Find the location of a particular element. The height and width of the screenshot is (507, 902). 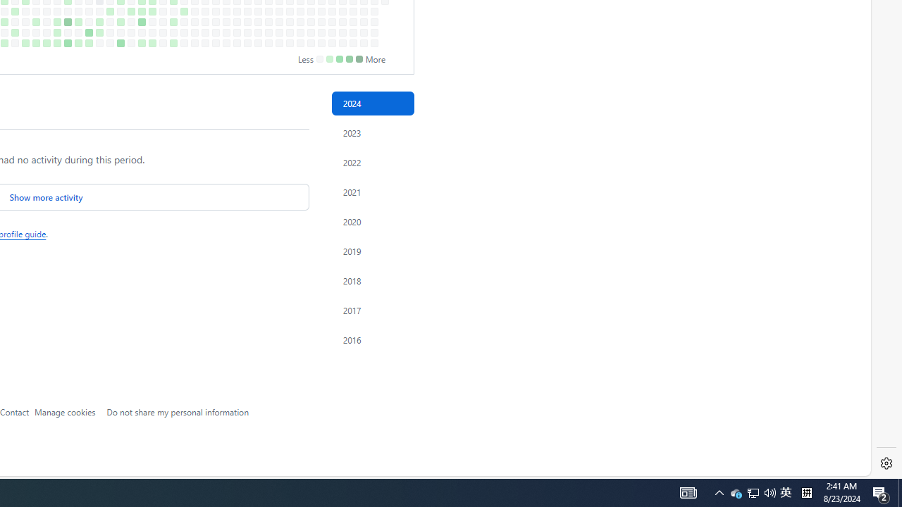

Contribution activity in 2022 is located at coordinates (372, 162).